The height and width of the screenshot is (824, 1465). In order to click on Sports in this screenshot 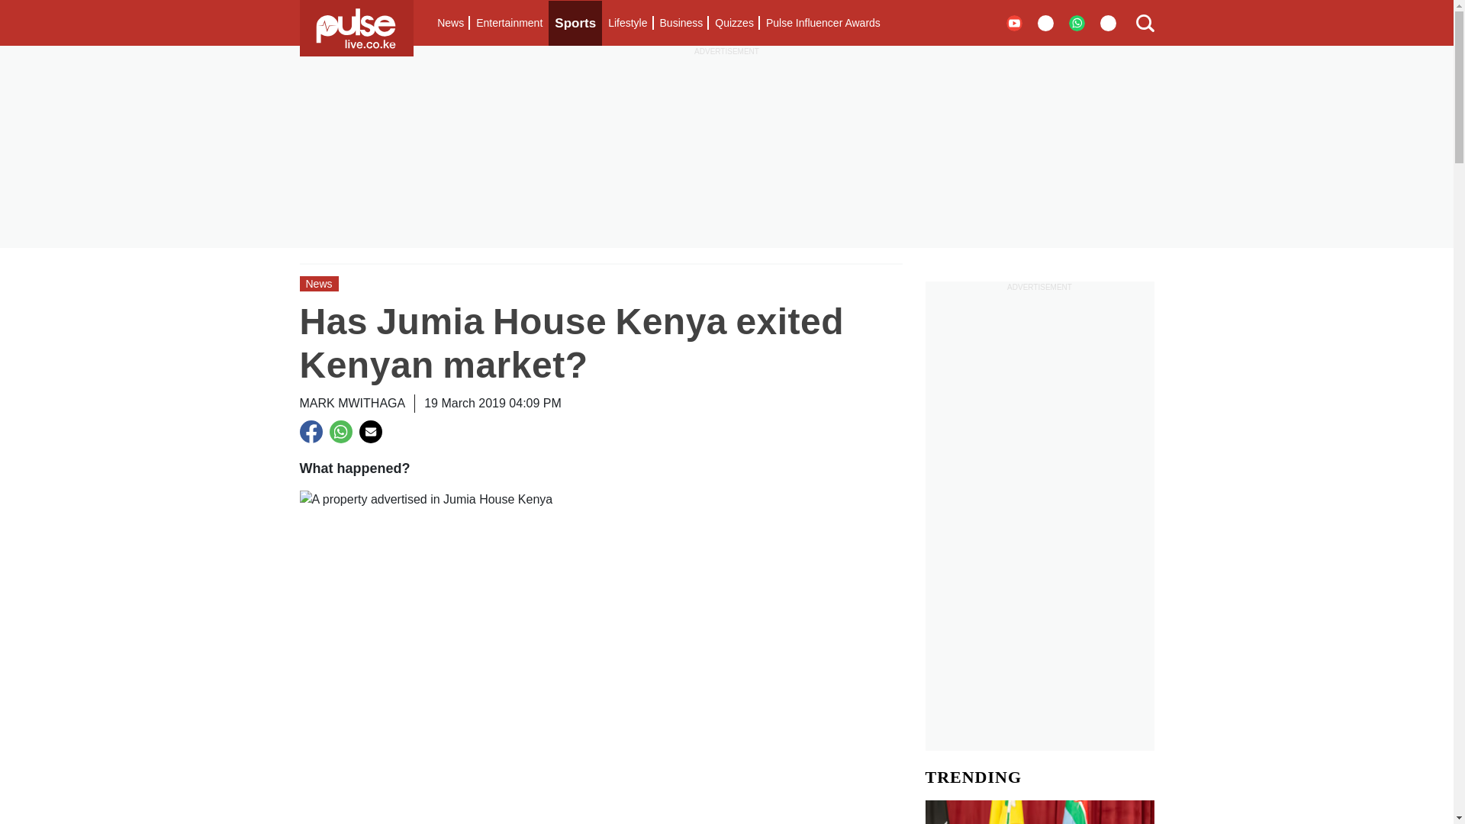, I will do `click(575, 23)`.